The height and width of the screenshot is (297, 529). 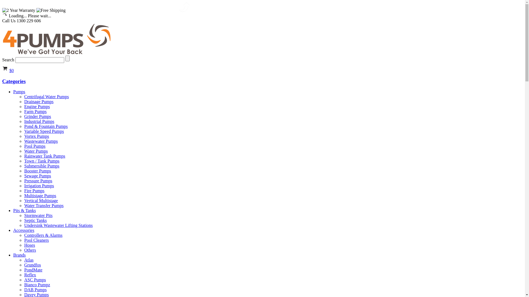 What do you see at coordinates (37, 136) in the screenshot?
I see `Vortex Pumps` at bounding box center [37, 136].